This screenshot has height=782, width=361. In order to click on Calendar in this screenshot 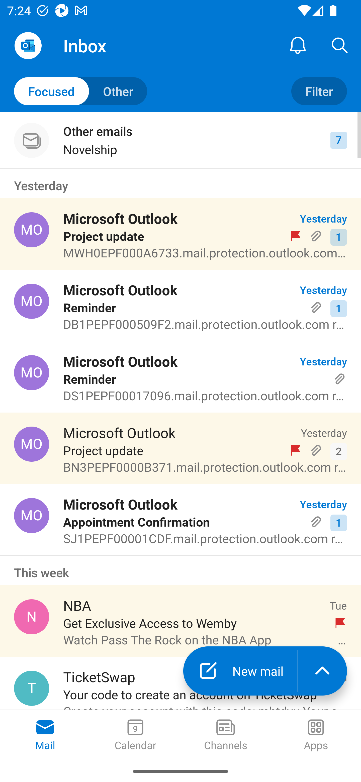, I will do `click(135, 735)`.